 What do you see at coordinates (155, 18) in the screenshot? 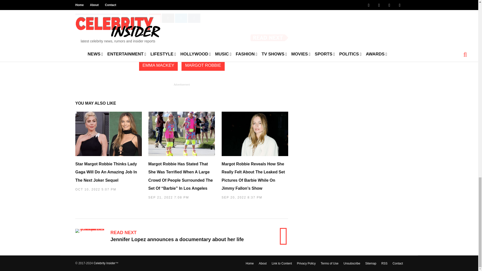
I see `Share On Pinterest` at bounding box center [155, 18].